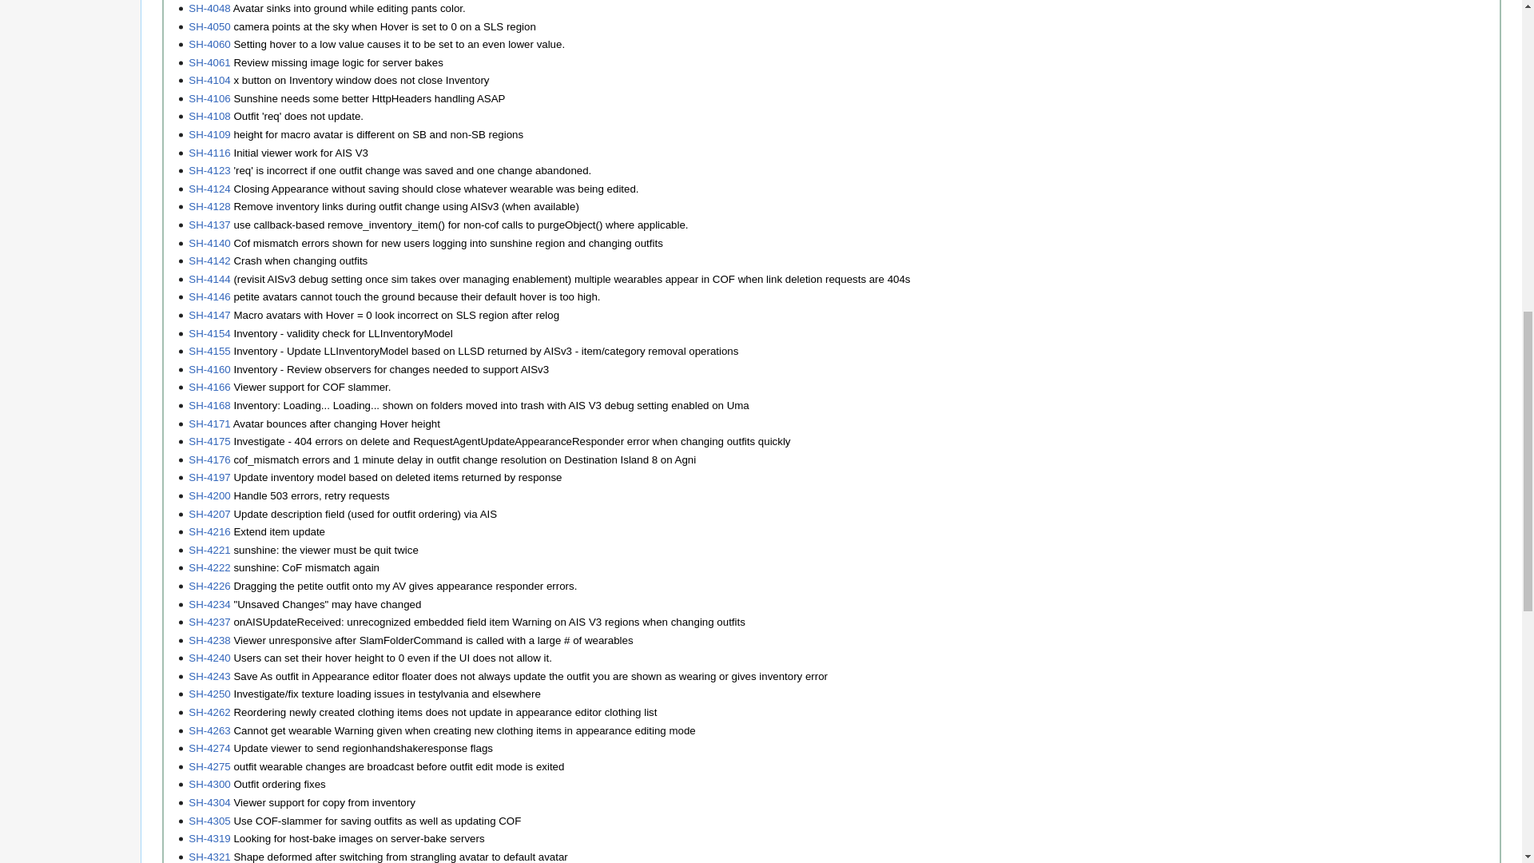  Describe the element at coordinates (209, 43) in the screenshot. I see `SH-4060` at that location.